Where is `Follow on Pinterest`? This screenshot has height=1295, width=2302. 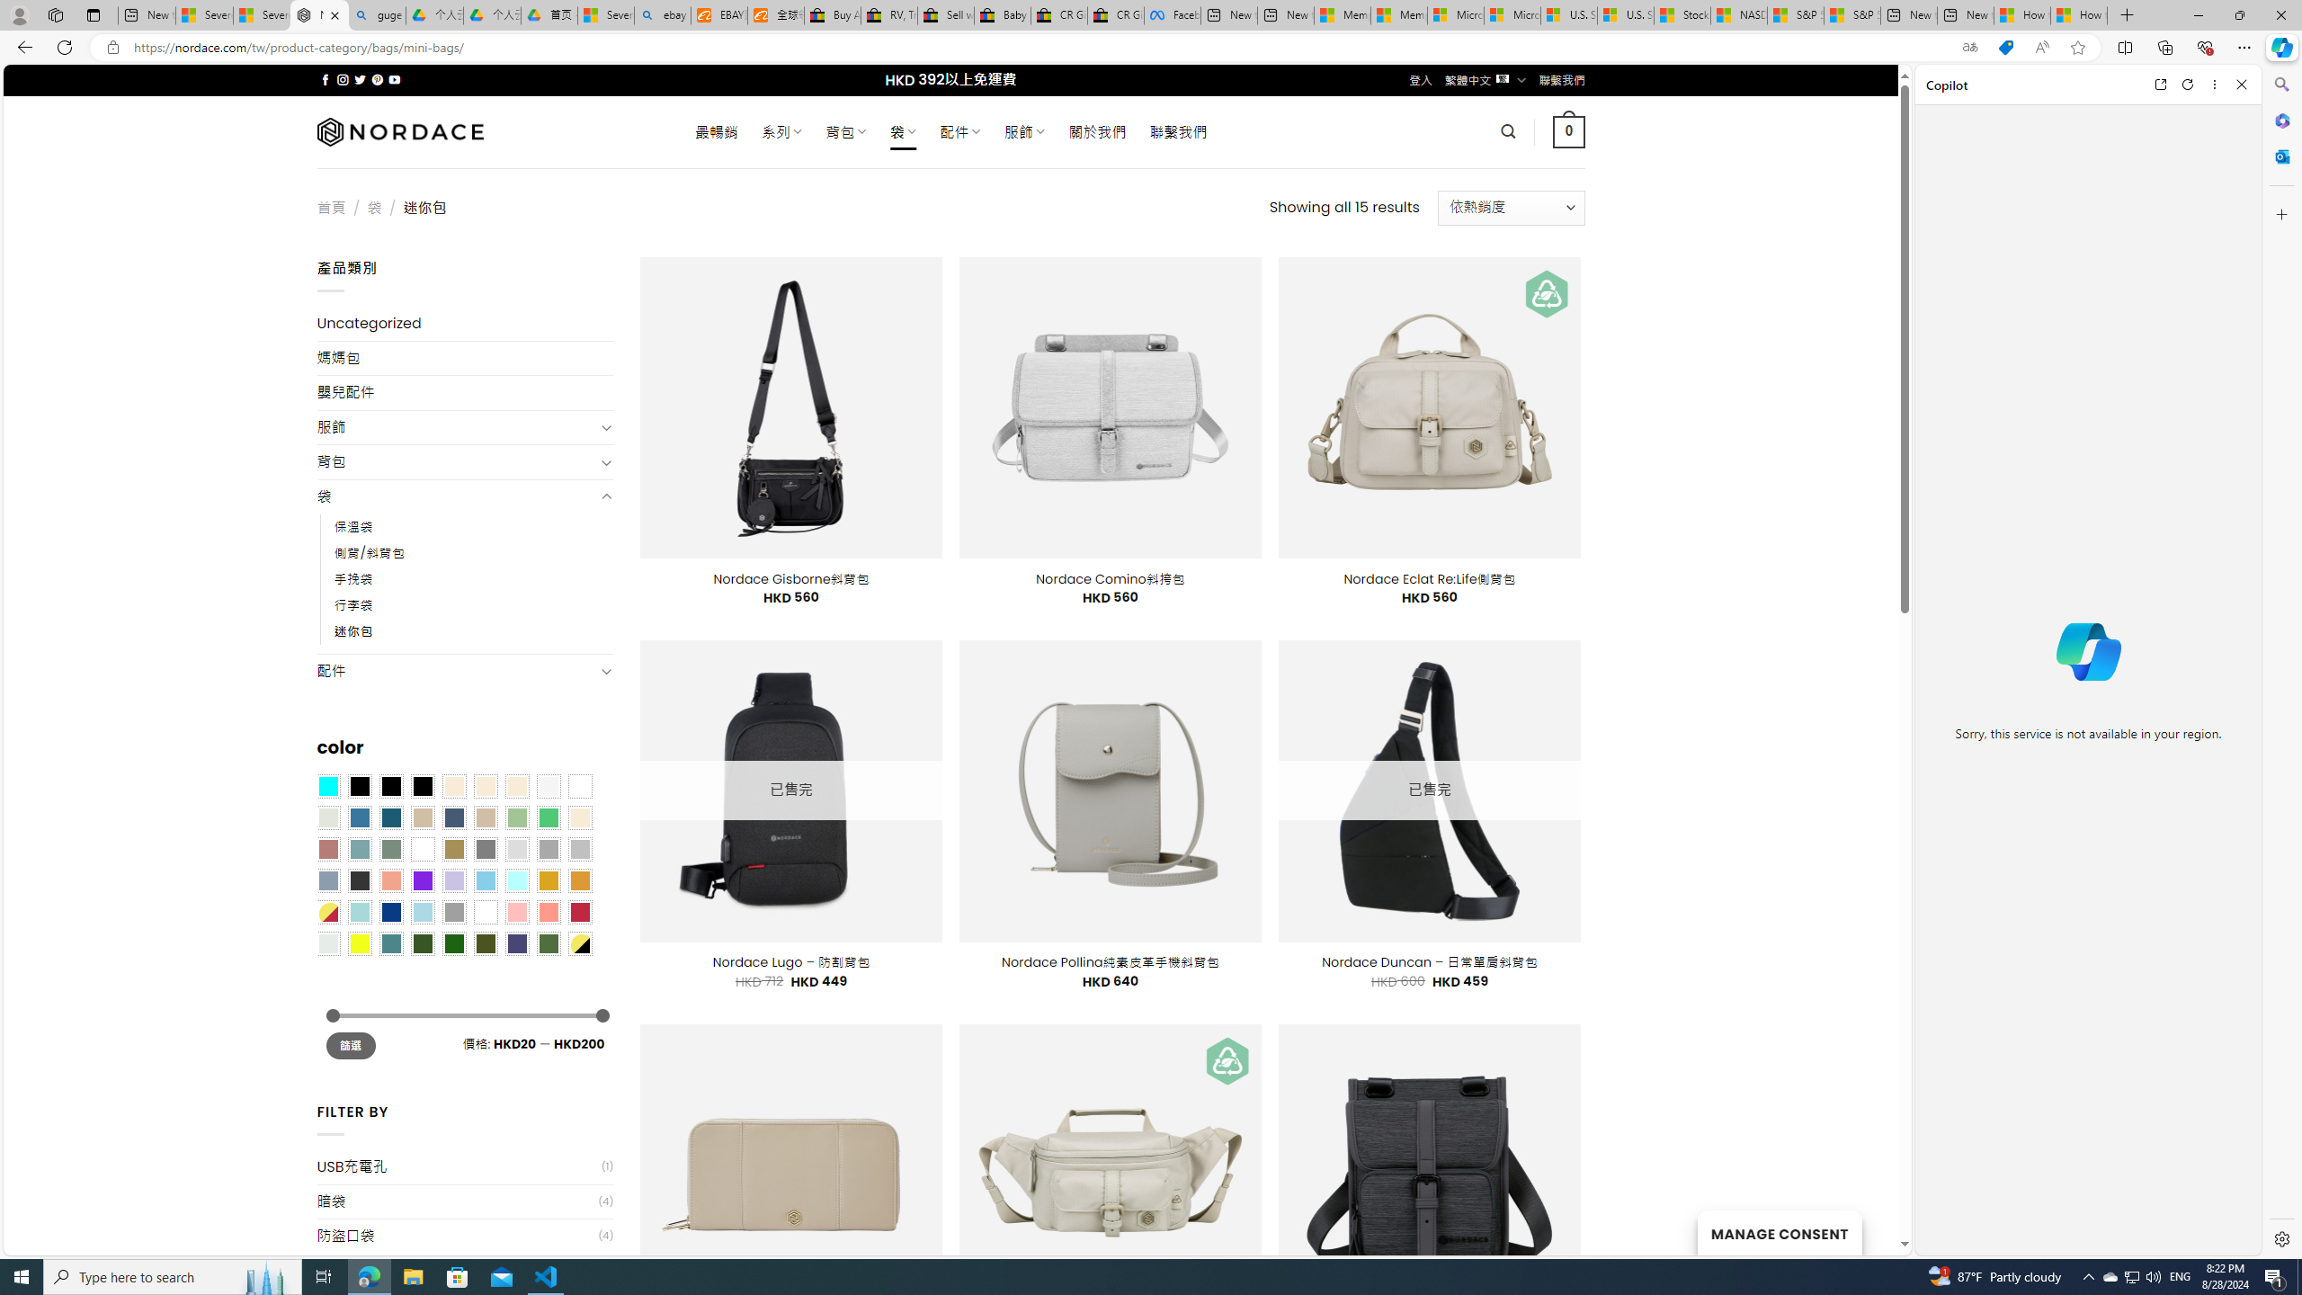
Follow on Pinterest is located at coordinates (376, 79).